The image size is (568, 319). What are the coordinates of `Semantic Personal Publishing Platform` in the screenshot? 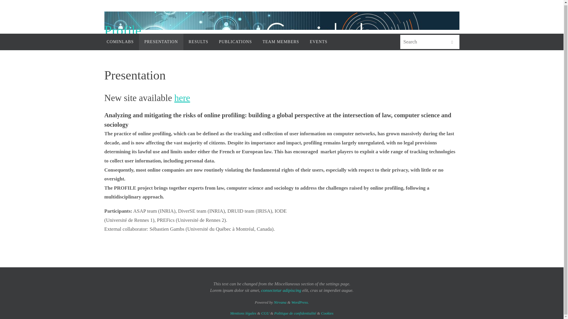 It's located at (300, 302).